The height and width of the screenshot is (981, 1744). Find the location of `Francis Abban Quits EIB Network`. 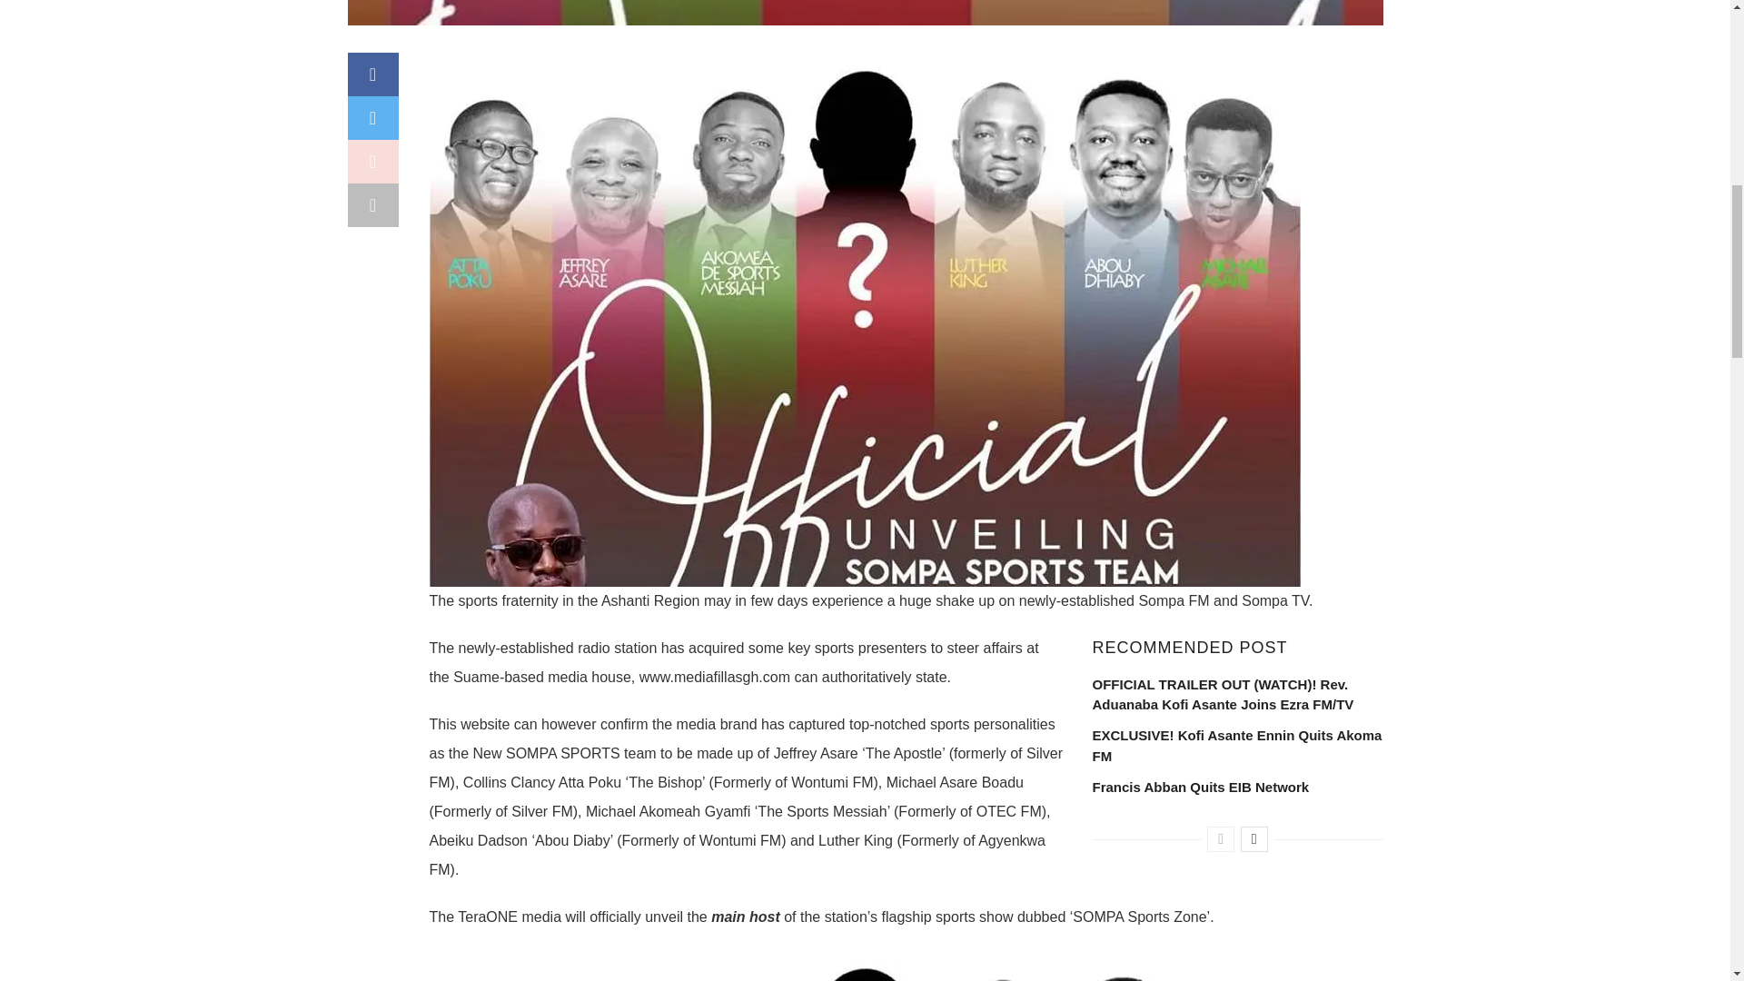

Francis Abban Quits EIB Network is located at coordinates (1200, 787).